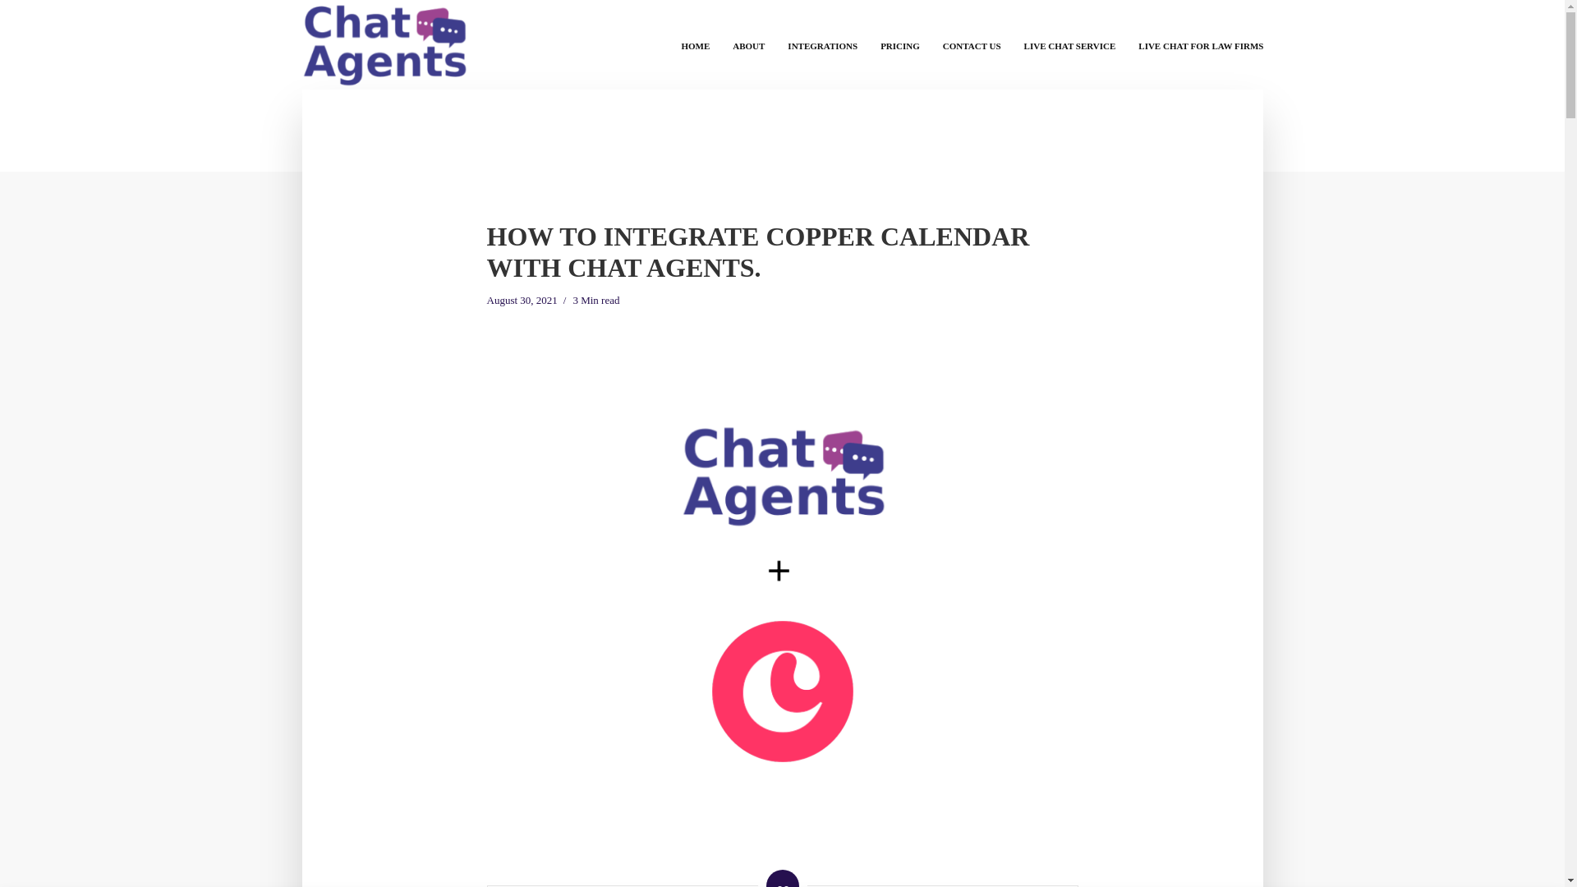  Describe the element at coordinates (821, 44) in the screenshot. I see `INTEGRATIONS` at that location.